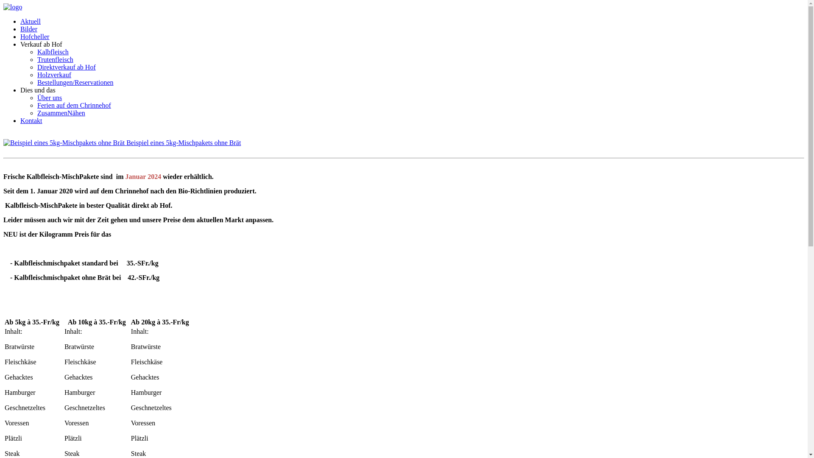 The height and width of the screenshot is (458, 814). I want to click on Trutenfleisch, so click(55, 59).